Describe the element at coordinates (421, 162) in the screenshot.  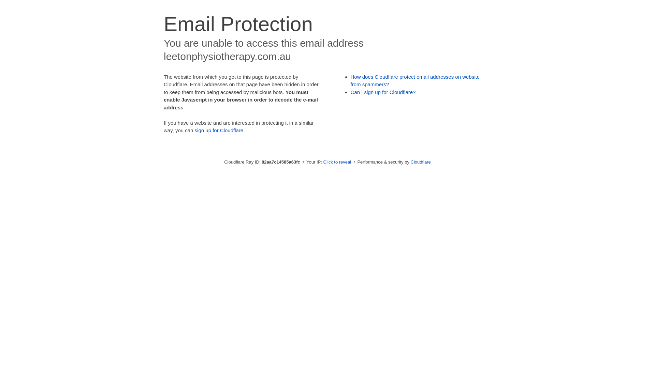
I see `Cloudflare` at that location.